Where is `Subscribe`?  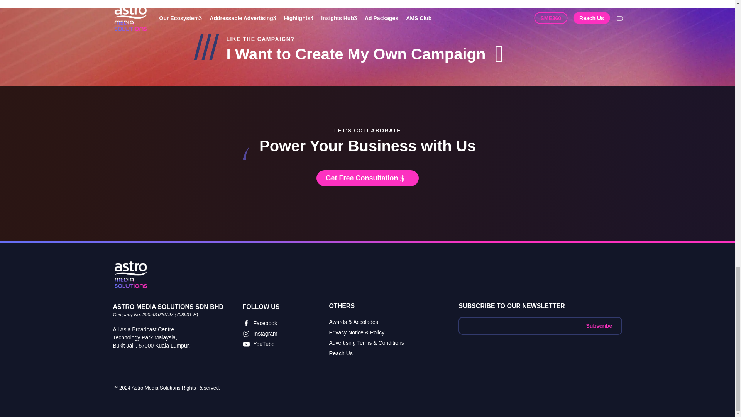
Subscribe is located at coordinates (599, 326).